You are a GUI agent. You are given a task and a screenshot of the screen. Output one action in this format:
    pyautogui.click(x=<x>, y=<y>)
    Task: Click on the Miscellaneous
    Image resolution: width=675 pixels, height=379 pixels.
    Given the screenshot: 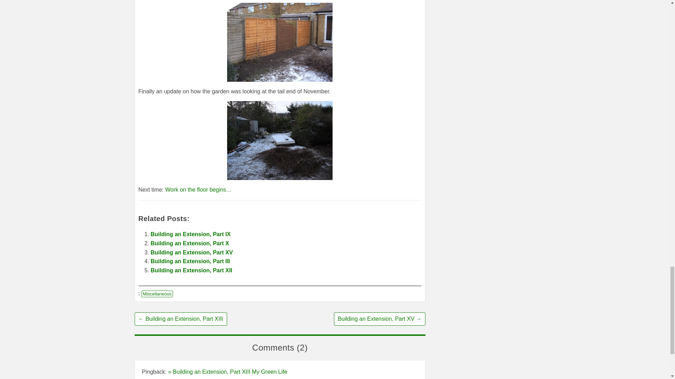 What is the action you would take?
    pyautogui.click(x=157, y=294)
    